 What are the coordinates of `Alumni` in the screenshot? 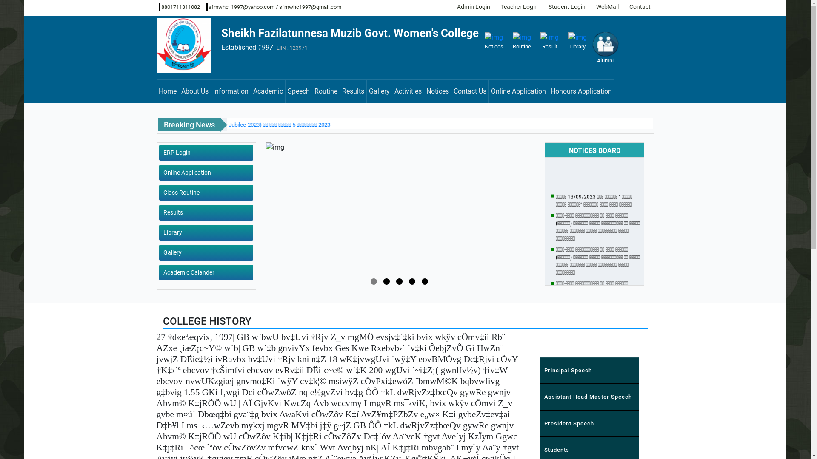 It's located at (605, 52).